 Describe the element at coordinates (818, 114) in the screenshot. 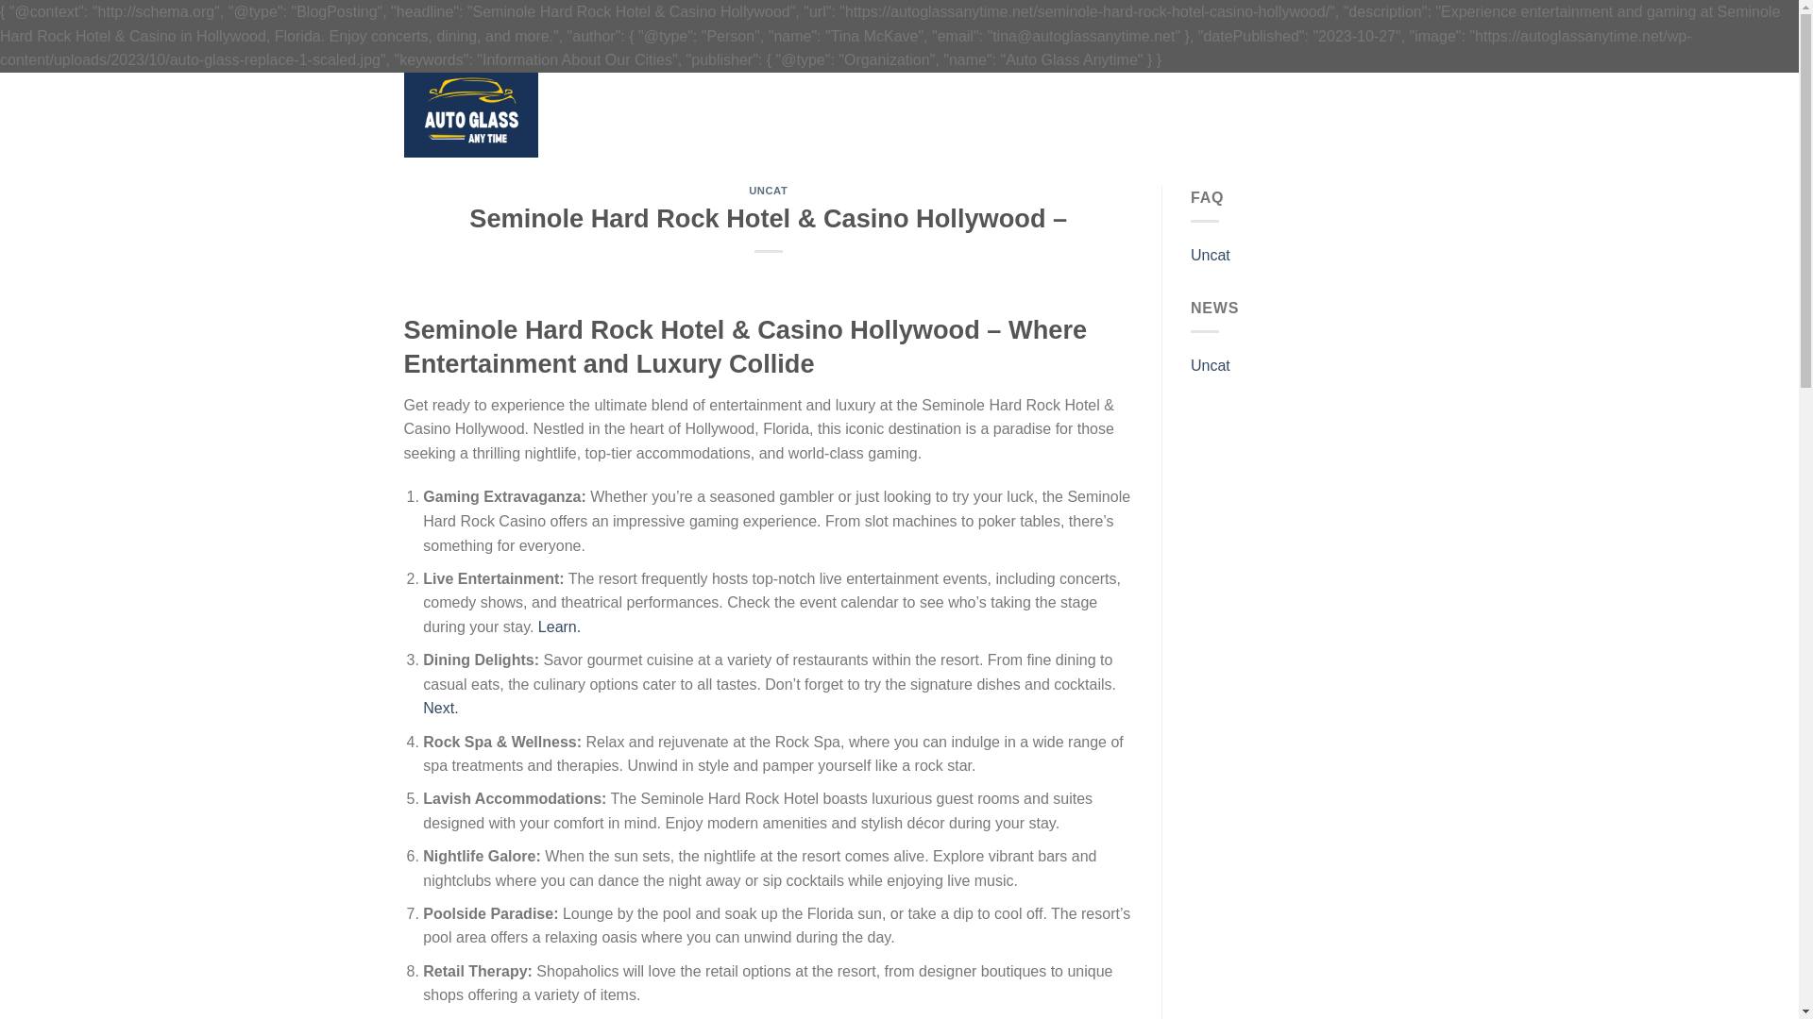

I see `FAQS` at that location.